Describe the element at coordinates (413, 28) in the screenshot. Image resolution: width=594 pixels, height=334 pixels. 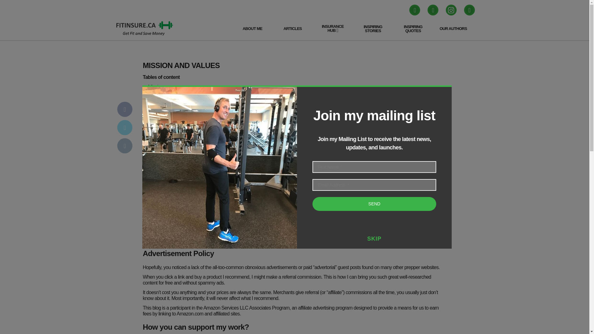
I see `INSPIRING QUOTES` at that location.